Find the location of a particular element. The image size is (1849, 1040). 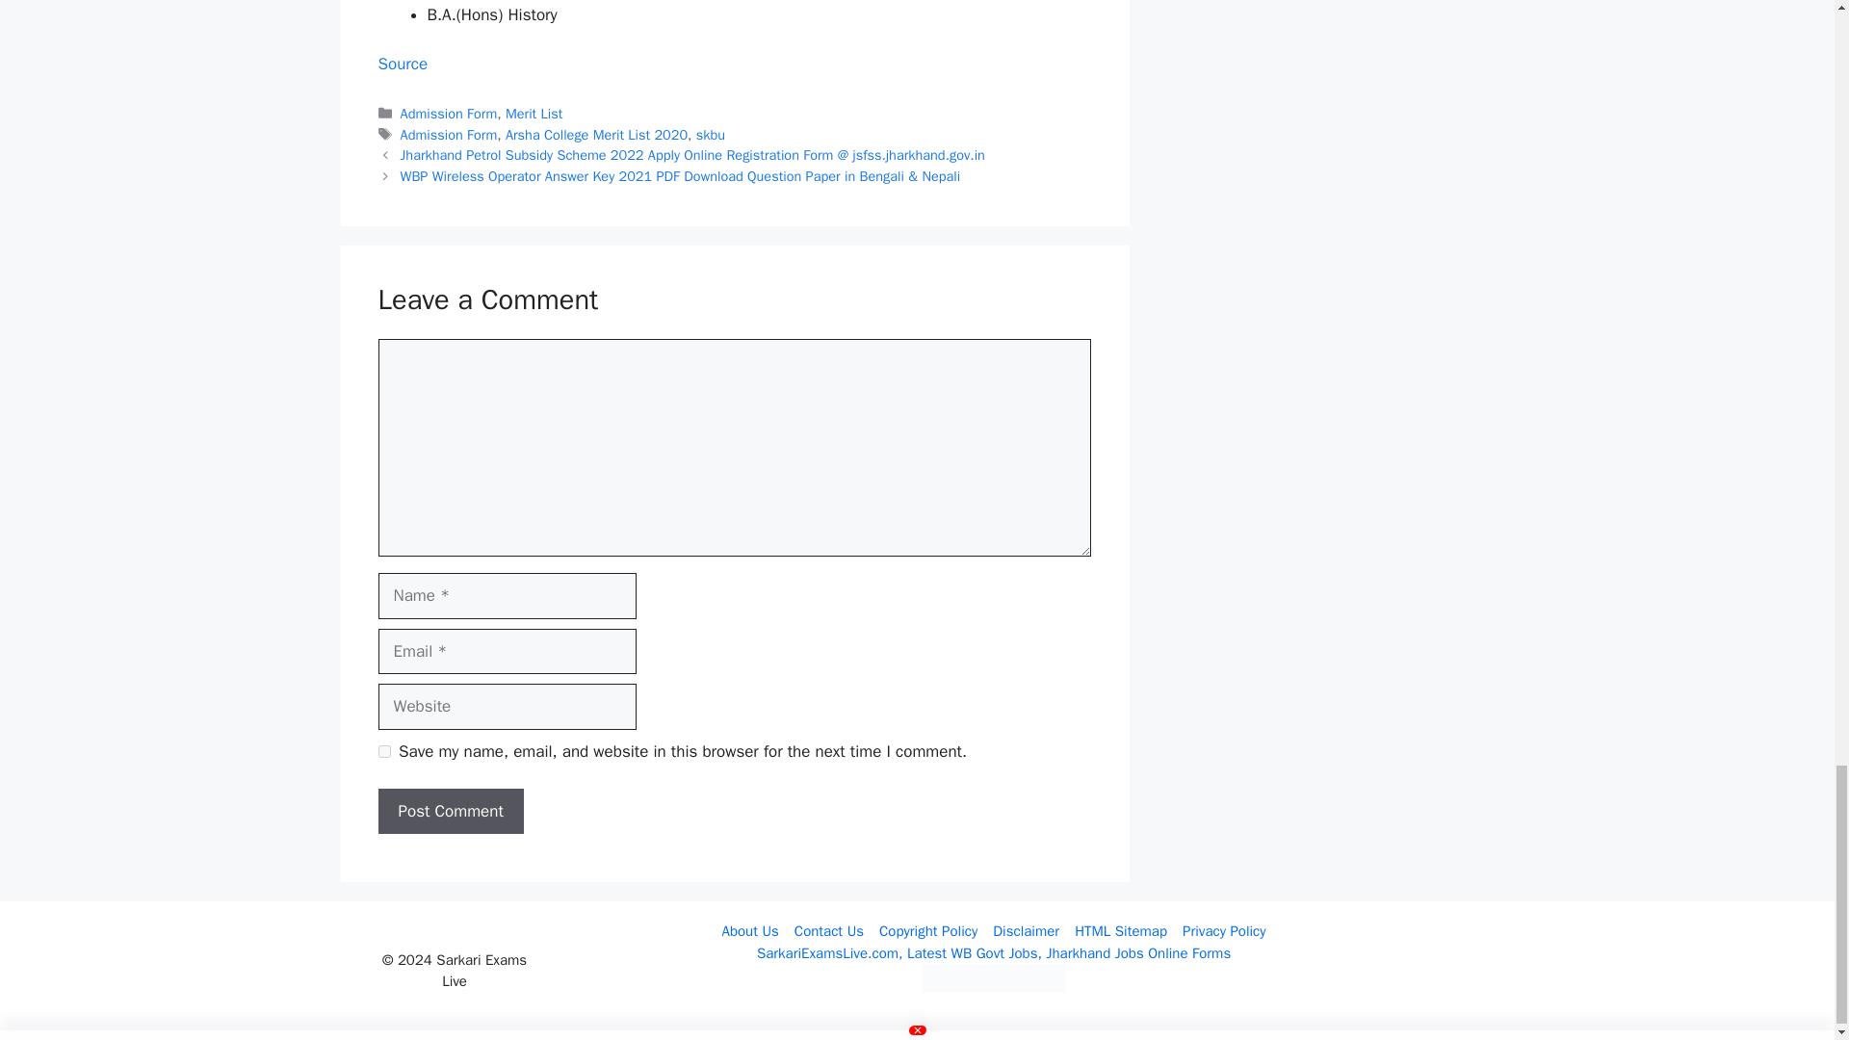

Merit List is located at coordinates (534, 114).